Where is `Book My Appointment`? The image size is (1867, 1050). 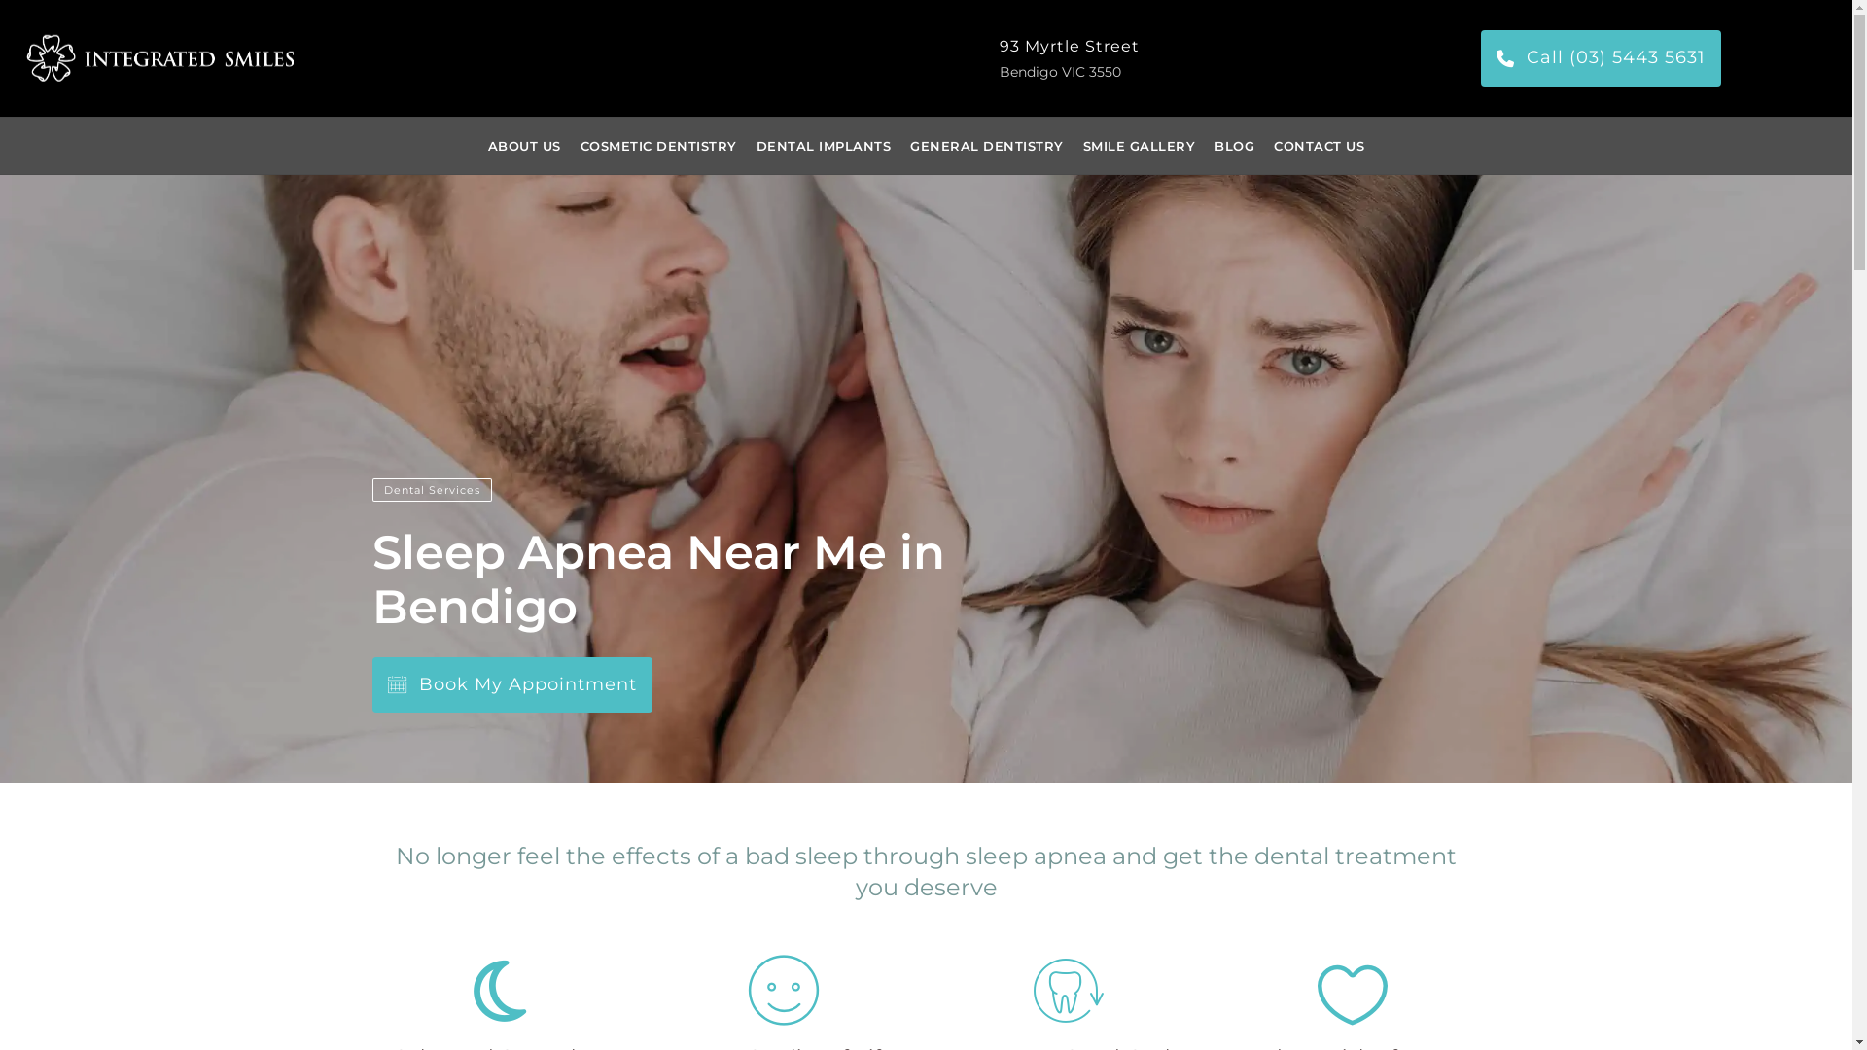 Book My Appointment is located at coordinates (511, 684).